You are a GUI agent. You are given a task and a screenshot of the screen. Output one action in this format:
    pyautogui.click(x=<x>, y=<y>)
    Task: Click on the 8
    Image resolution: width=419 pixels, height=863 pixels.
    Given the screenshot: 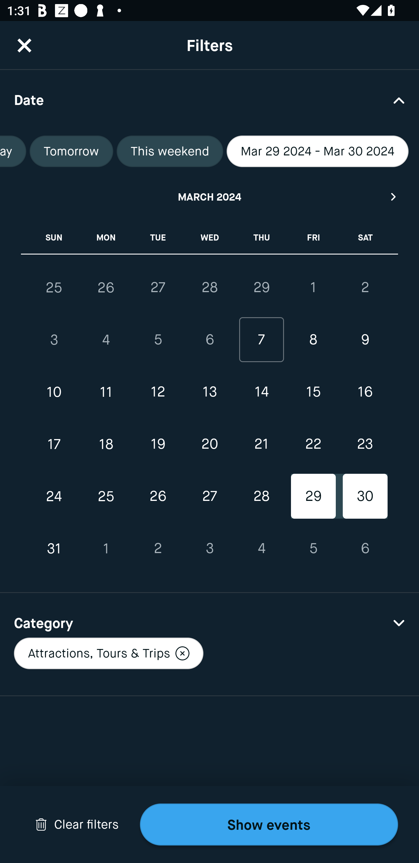 What is the action you would take?
    pyautogui.click(x=313, y=340)
    